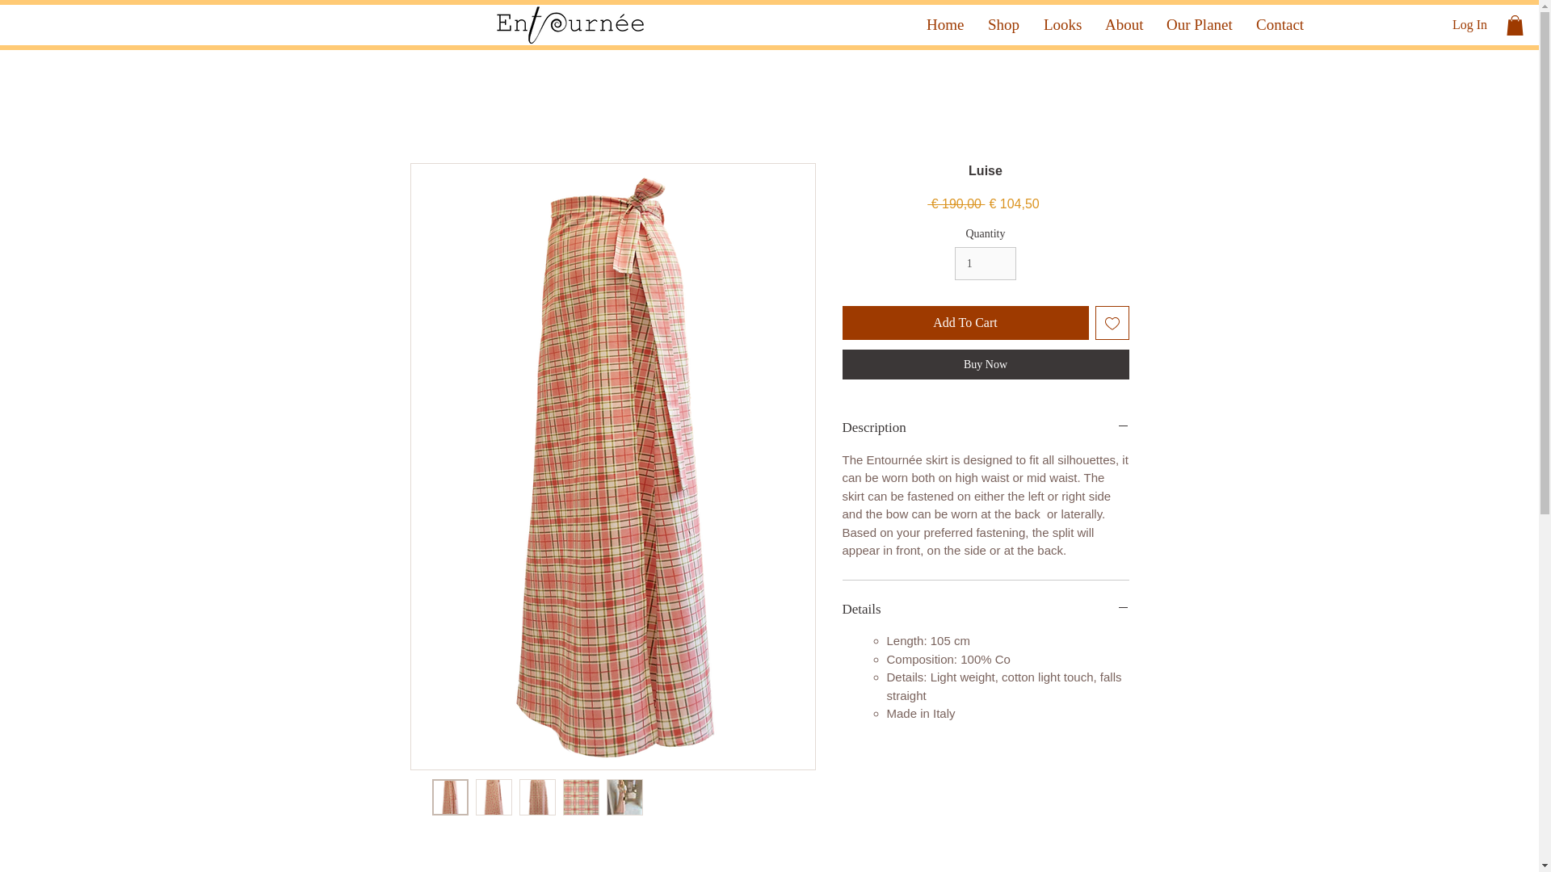 The image size is (1551, 872). What do you see at coordinates (1280, 25) in the screenshot?
I see `Contact` at bounding box center [1280, 25].